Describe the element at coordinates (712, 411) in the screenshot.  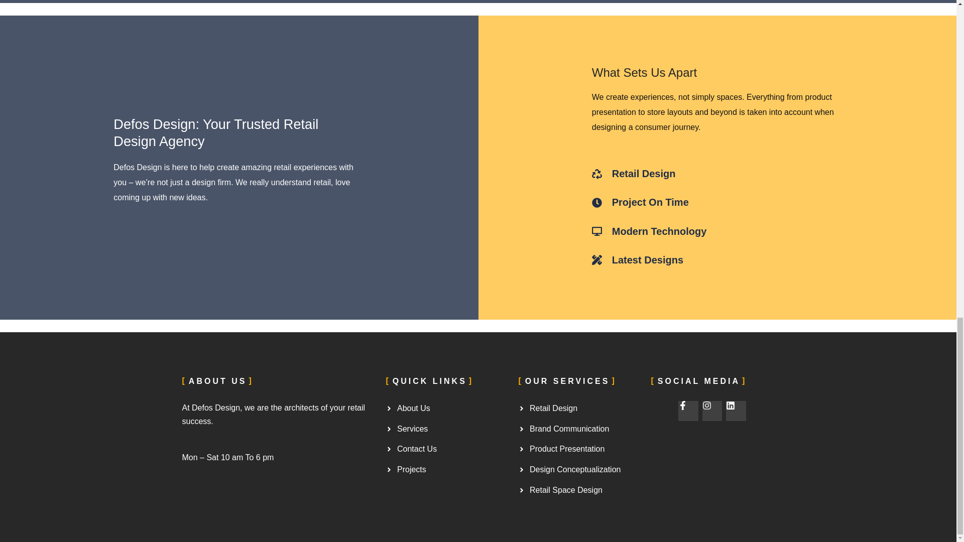
I see `Instagram` at that location.